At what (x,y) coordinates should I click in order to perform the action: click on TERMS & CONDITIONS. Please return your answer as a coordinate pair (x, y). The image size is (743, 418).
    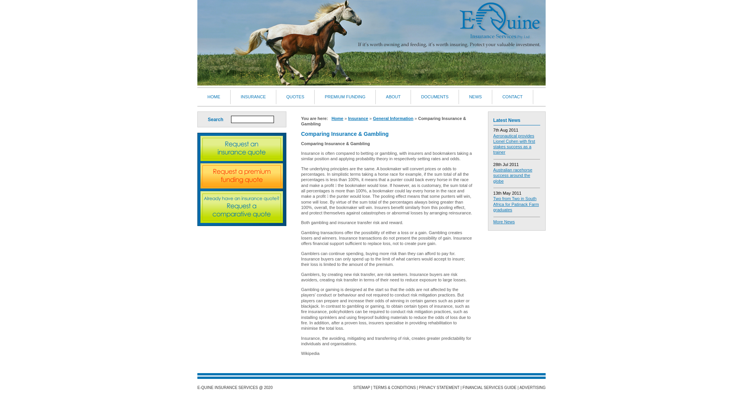
    Looking at the image, I should click on (394, 388).